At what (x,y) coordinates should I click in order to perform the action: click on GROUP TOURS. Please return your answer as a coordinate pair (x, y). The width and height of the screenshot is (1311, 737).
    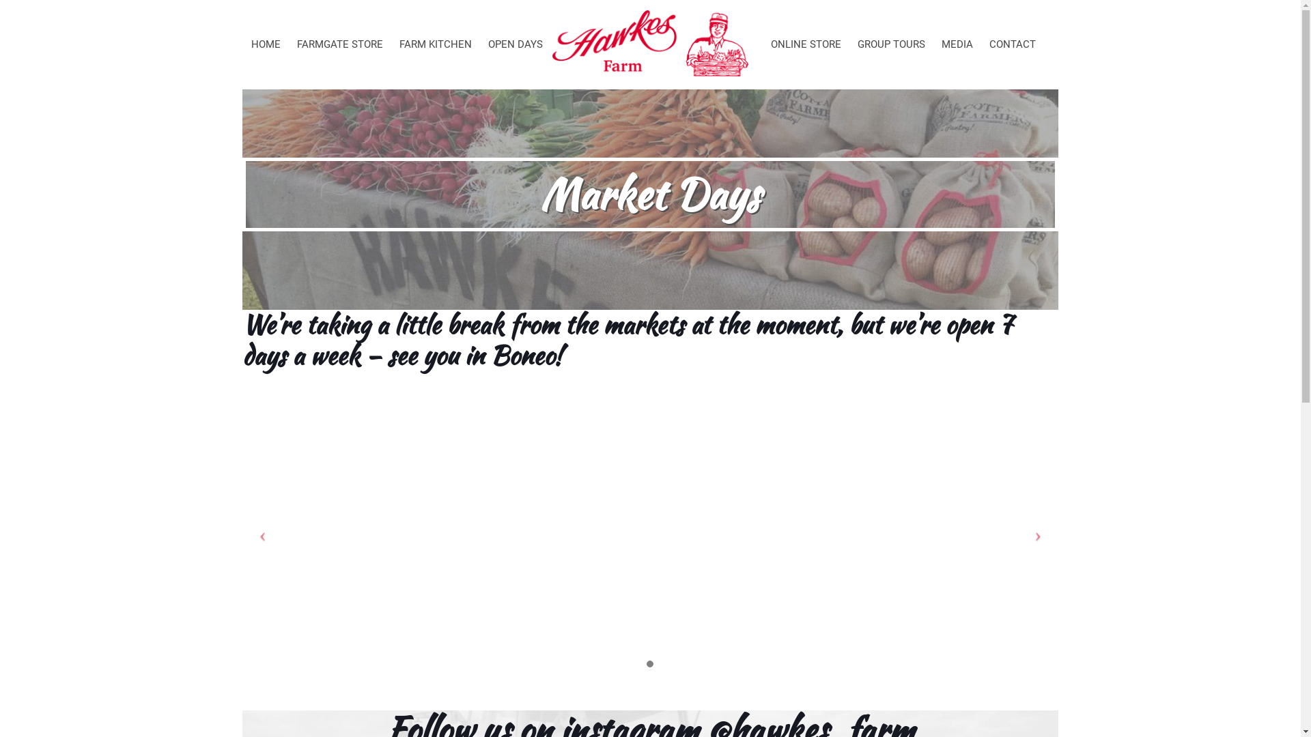
    Looking at the image, I should click on (892, 44).